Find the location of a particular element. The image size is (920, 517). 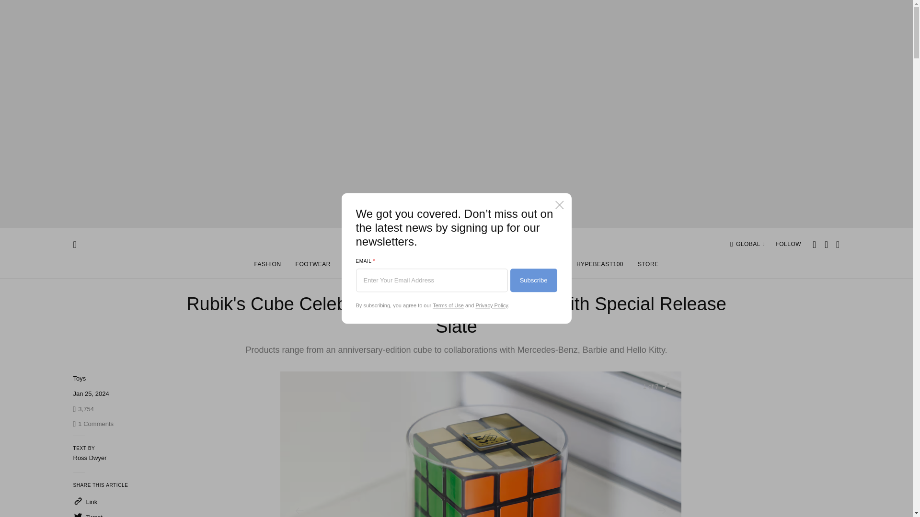

DESIGN is located at coordinates (267, 266).